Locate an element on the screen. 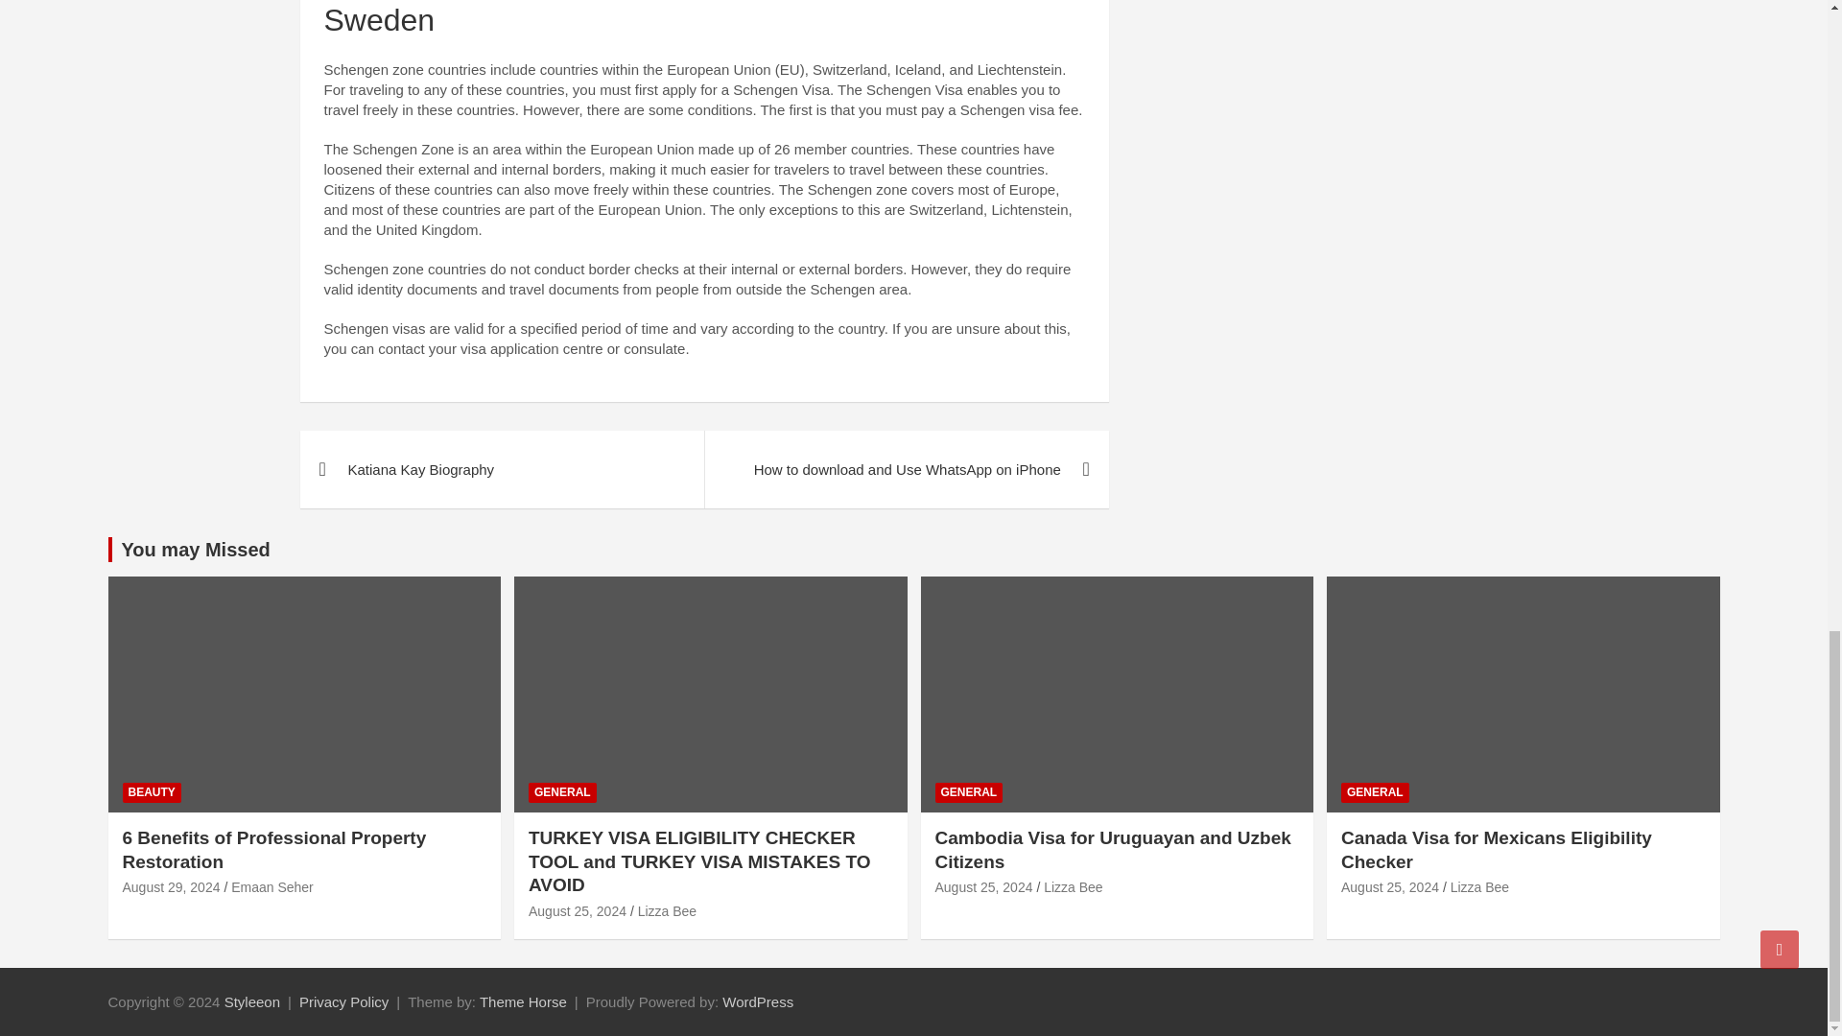 The width and height of the screenshot is (1842, 1036). Katiana Kay Biography is located at coordinates (501, 470).